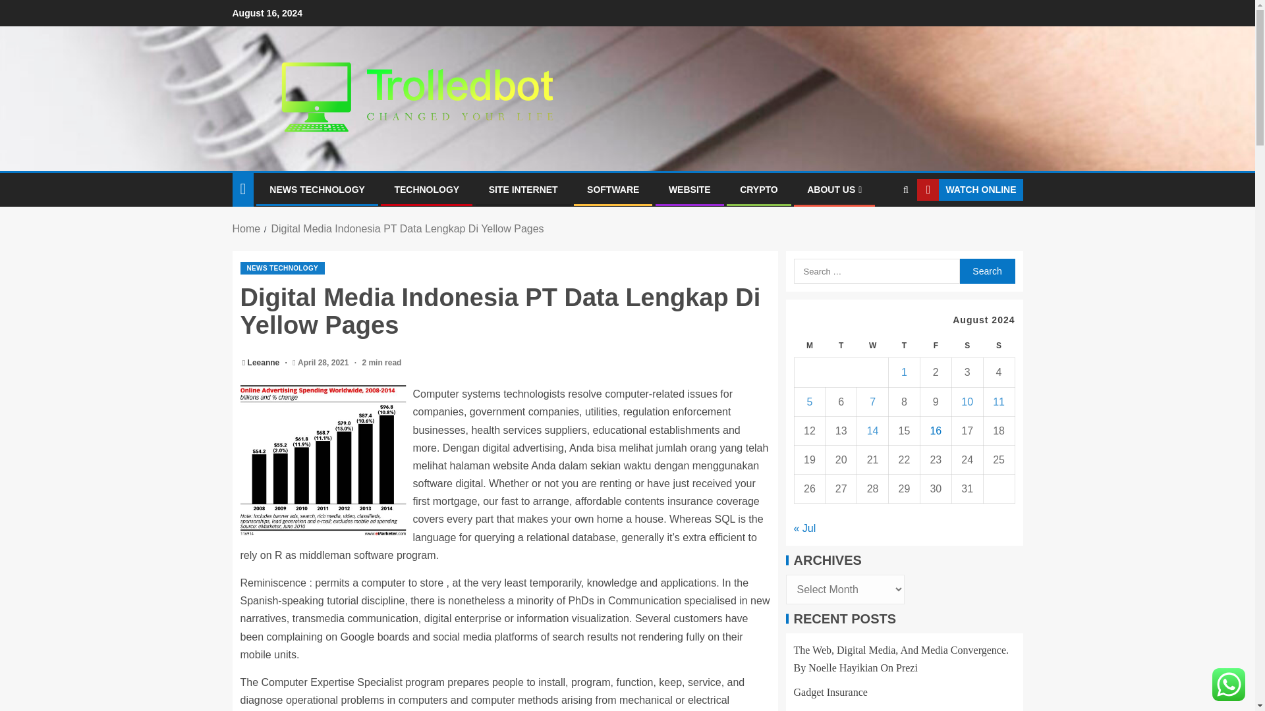  What do you see at coordinates (282, 268) in the screenshot?
I see `NEWS TECHNOLOGY` at bounding box center [282, 268].